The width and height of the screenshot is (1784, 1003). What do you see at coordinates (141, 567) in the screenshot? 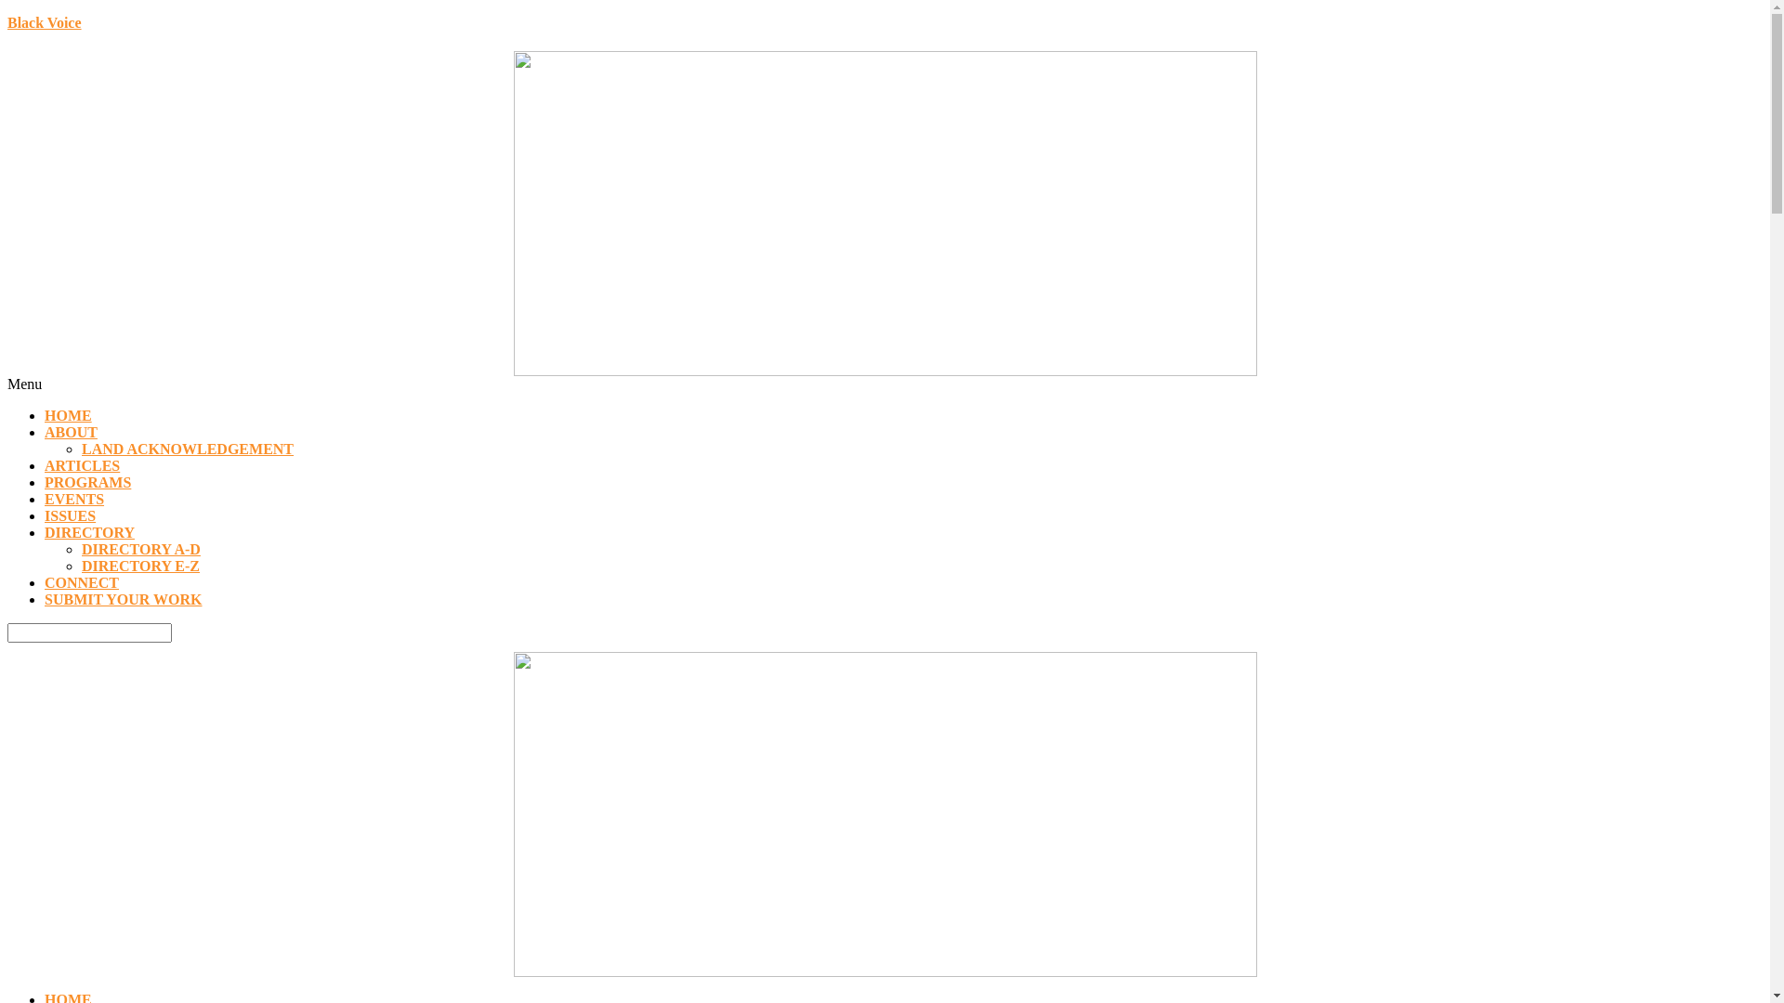
I see `DIRECTORY E-Z` at bounding box center [141, 567].